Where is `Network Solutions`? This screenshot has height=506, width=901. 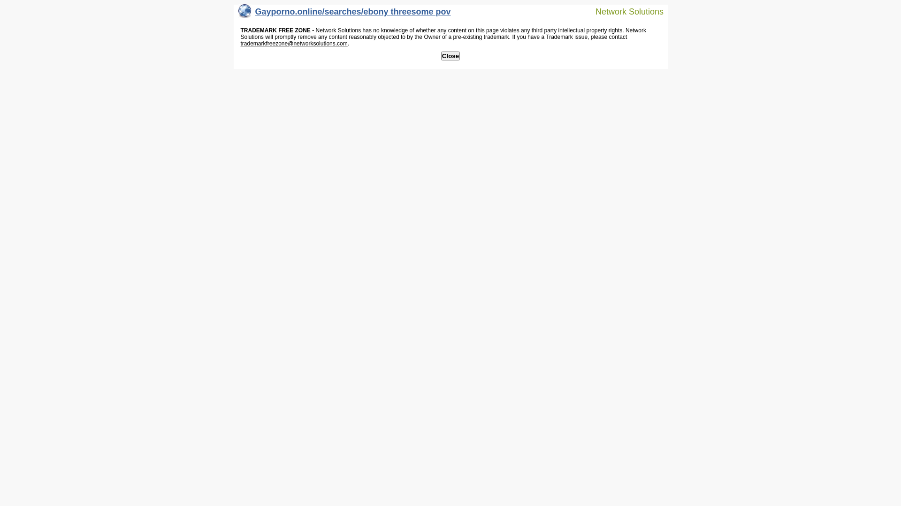
Network Solutions is located at coordinates (624, 11).